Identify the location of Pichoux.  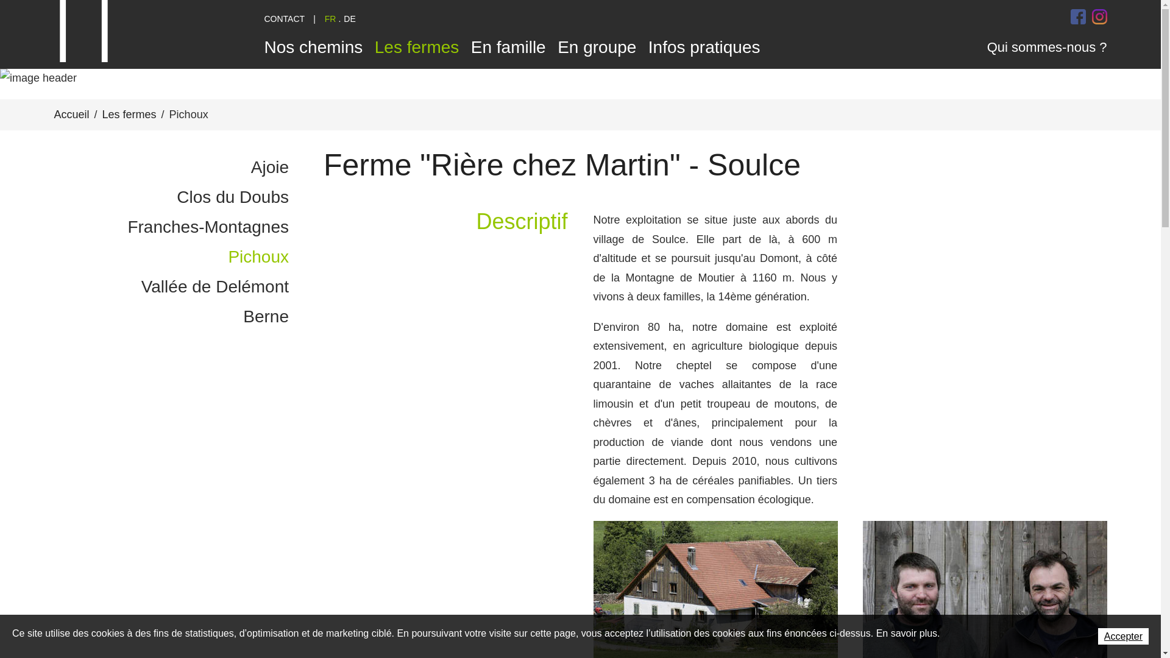
(171, 257).